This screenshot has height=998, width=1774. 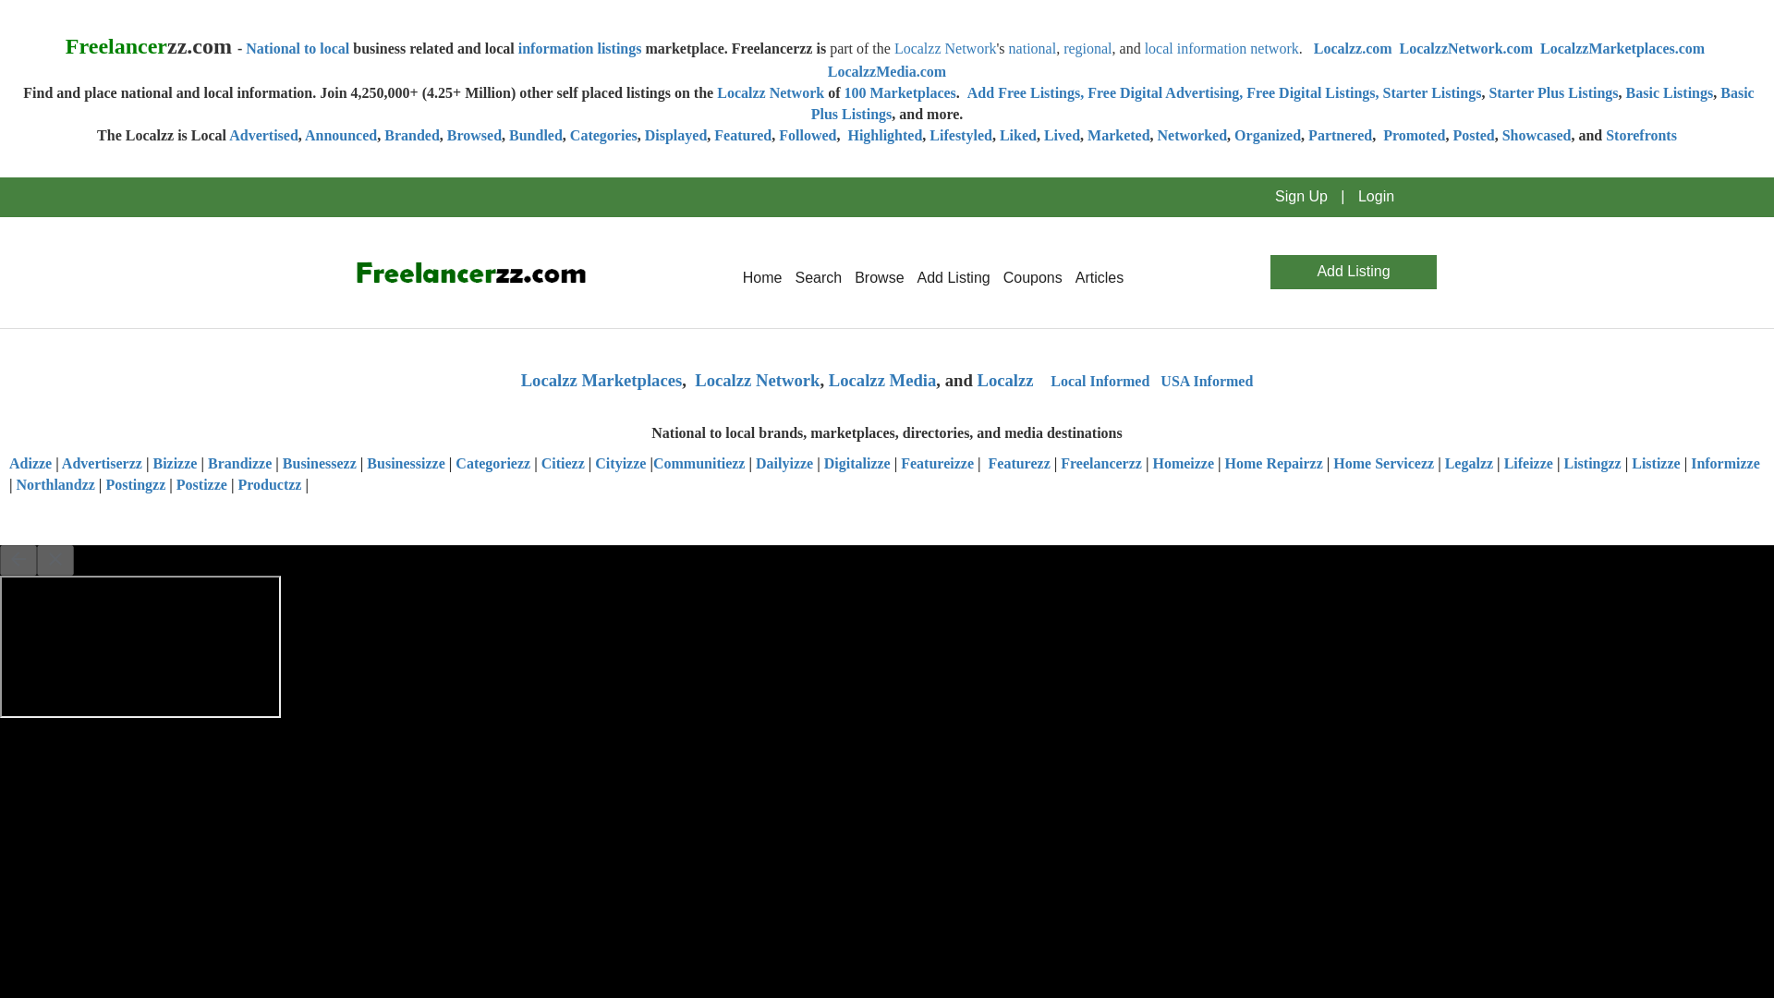 What do you see at coordinates (536, 135) in the screenshot?
I see `Bundled` at bounding box center [536, 135].